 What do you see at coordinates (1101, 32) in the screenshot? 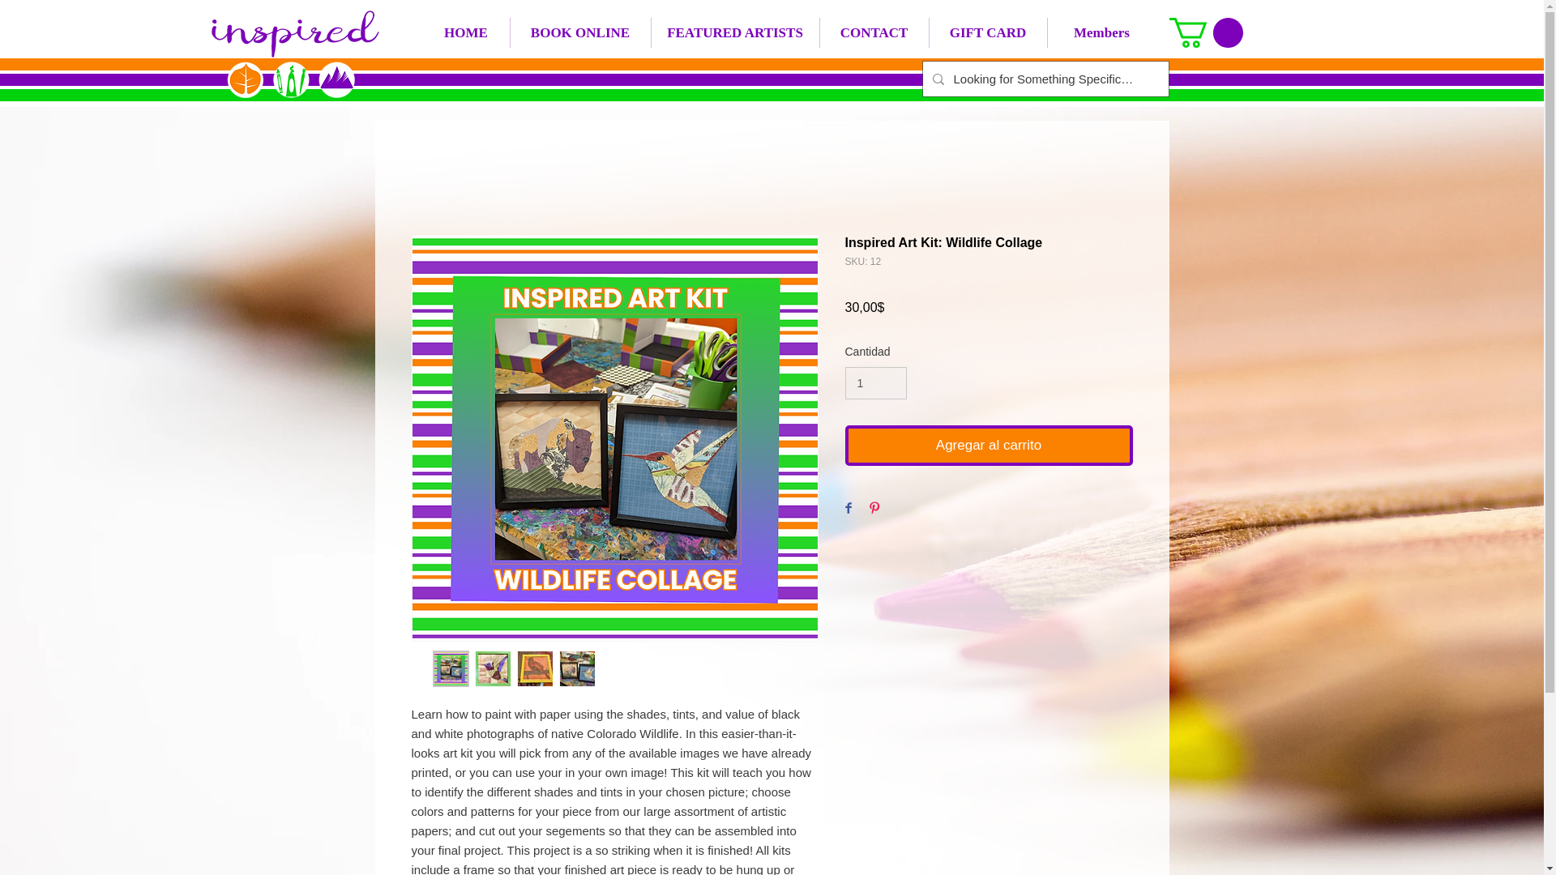
I see `Members` at bounding box center [1101, 32].